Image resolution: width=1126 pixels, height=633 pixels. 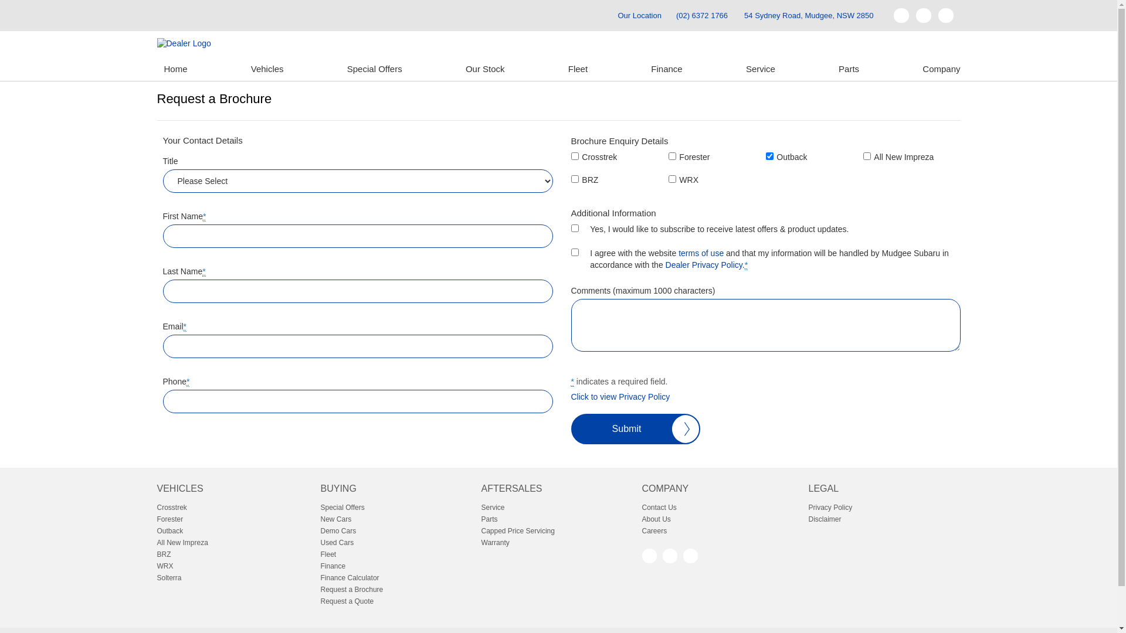 I want to click on Contact Us, so click(x=719, y=508).